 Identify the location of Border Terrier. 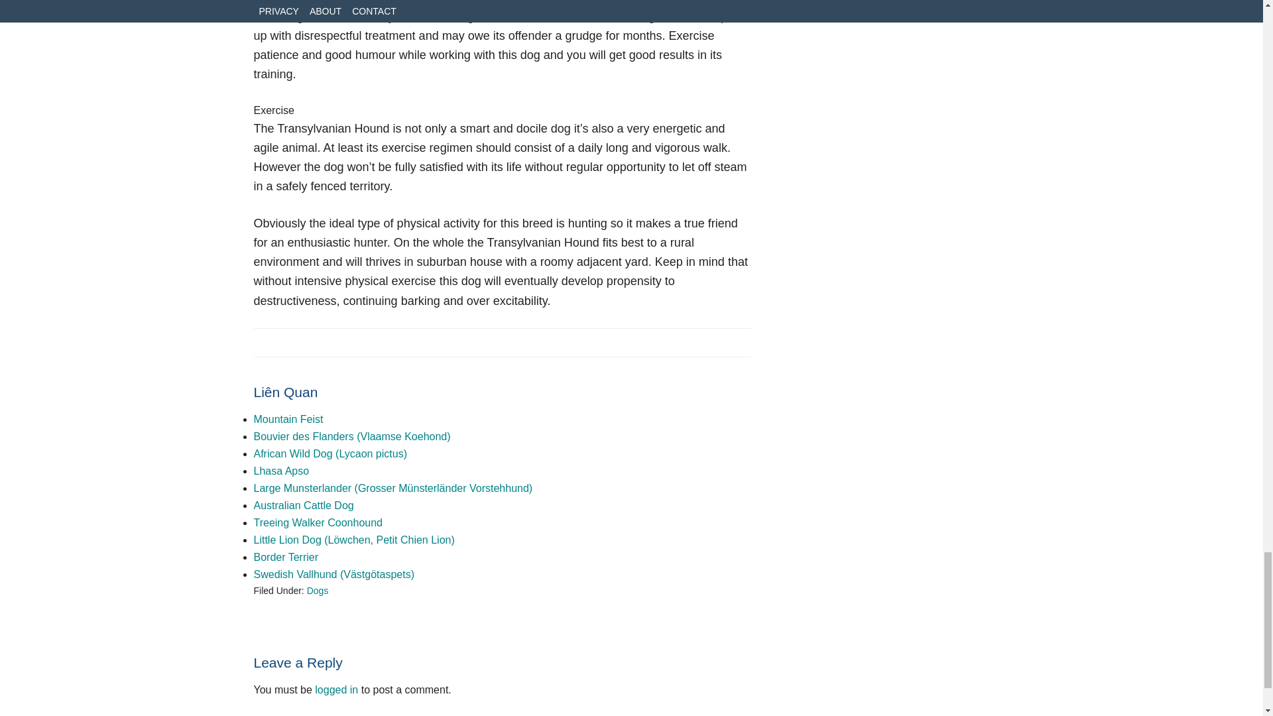
(286, 557).